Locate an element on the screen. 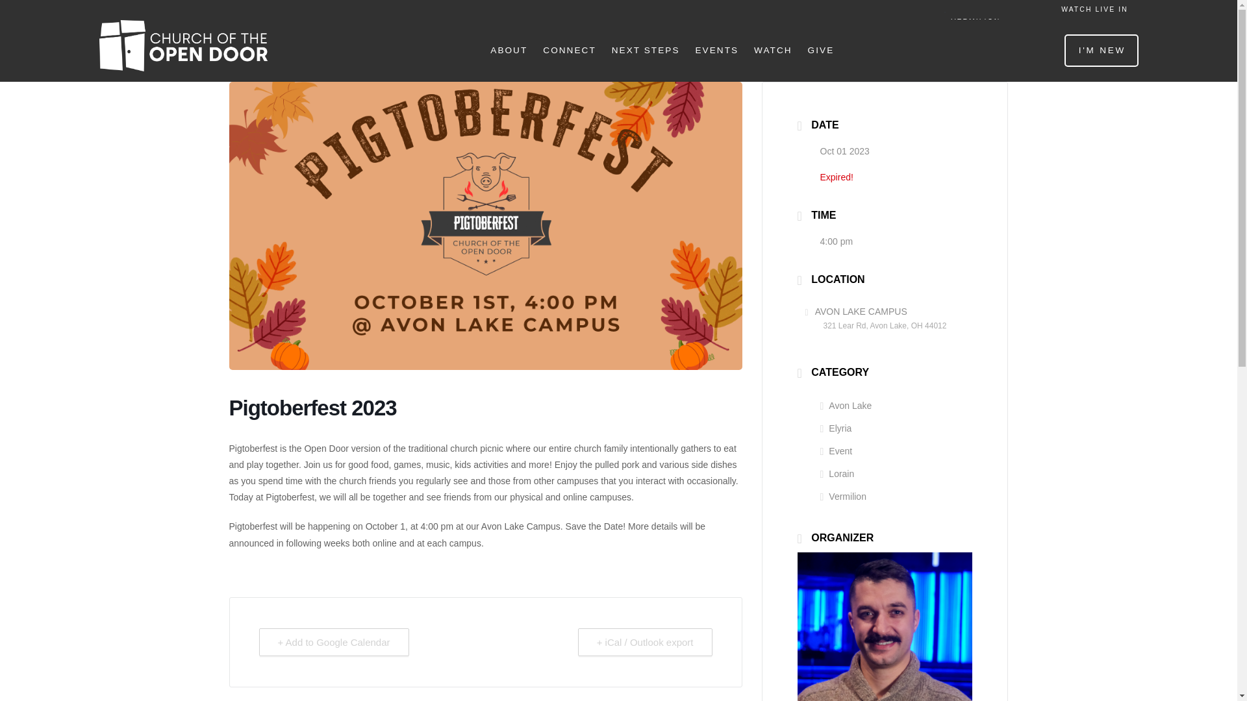  Vermilion is located at coordinates (842, 497).